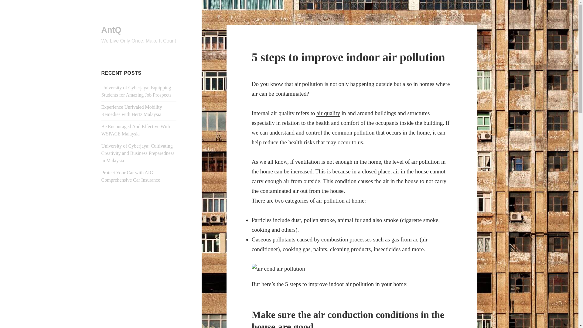 The image size is (583, 328). I want to click on AntQ, so click(111, 30).